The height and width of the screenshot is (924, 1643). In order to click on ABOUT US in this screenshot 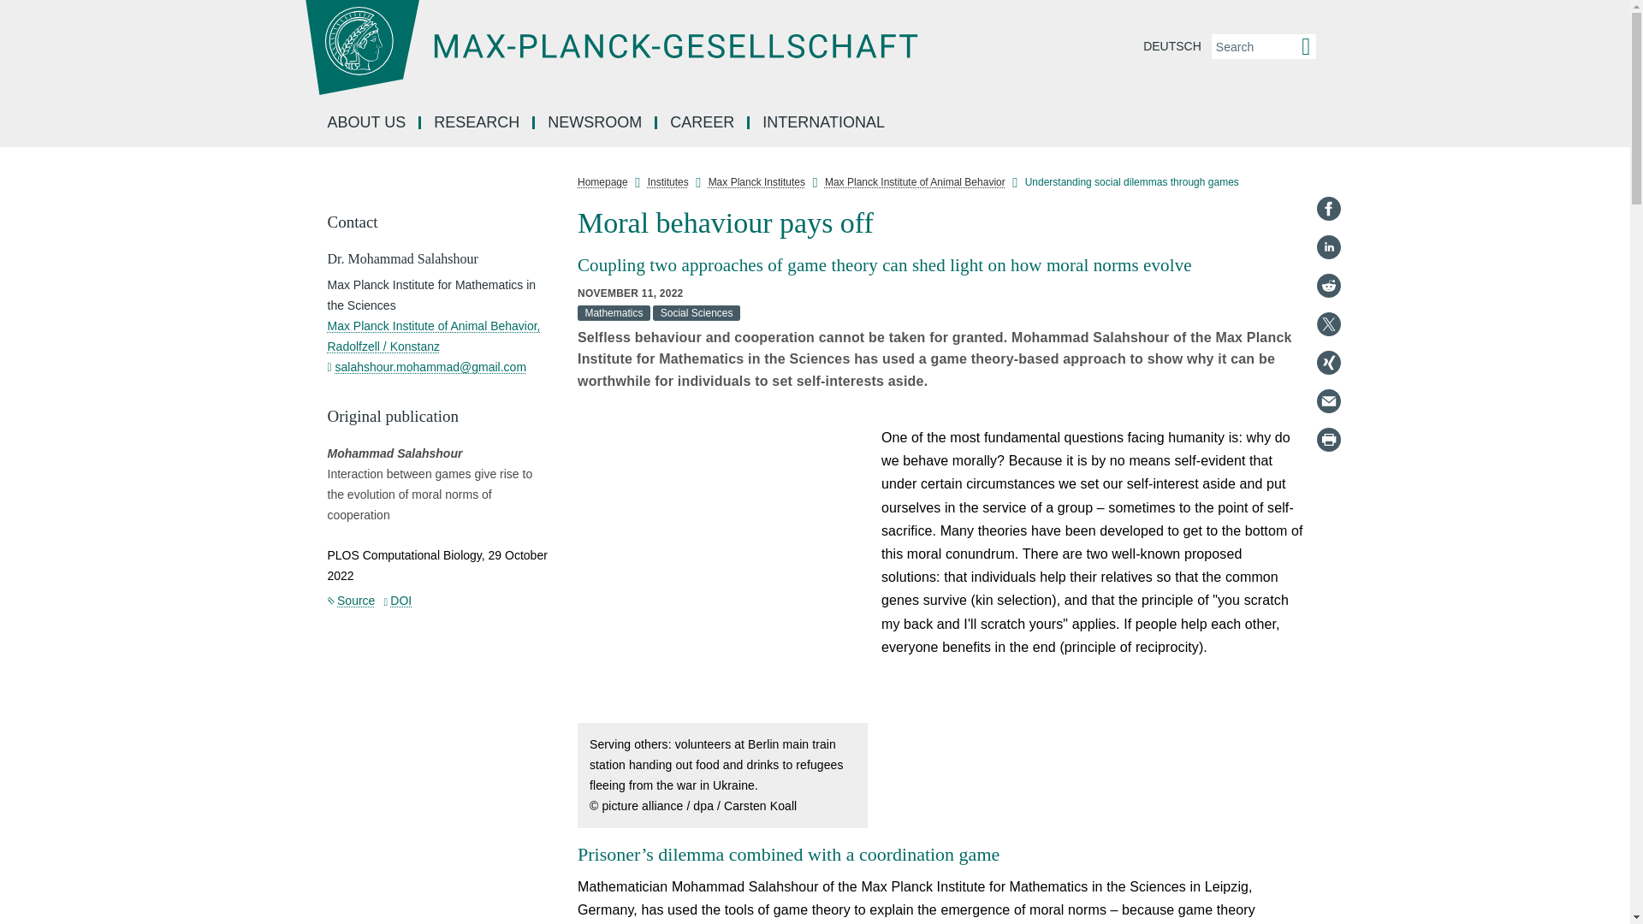, I will do `click(368, 123)`.